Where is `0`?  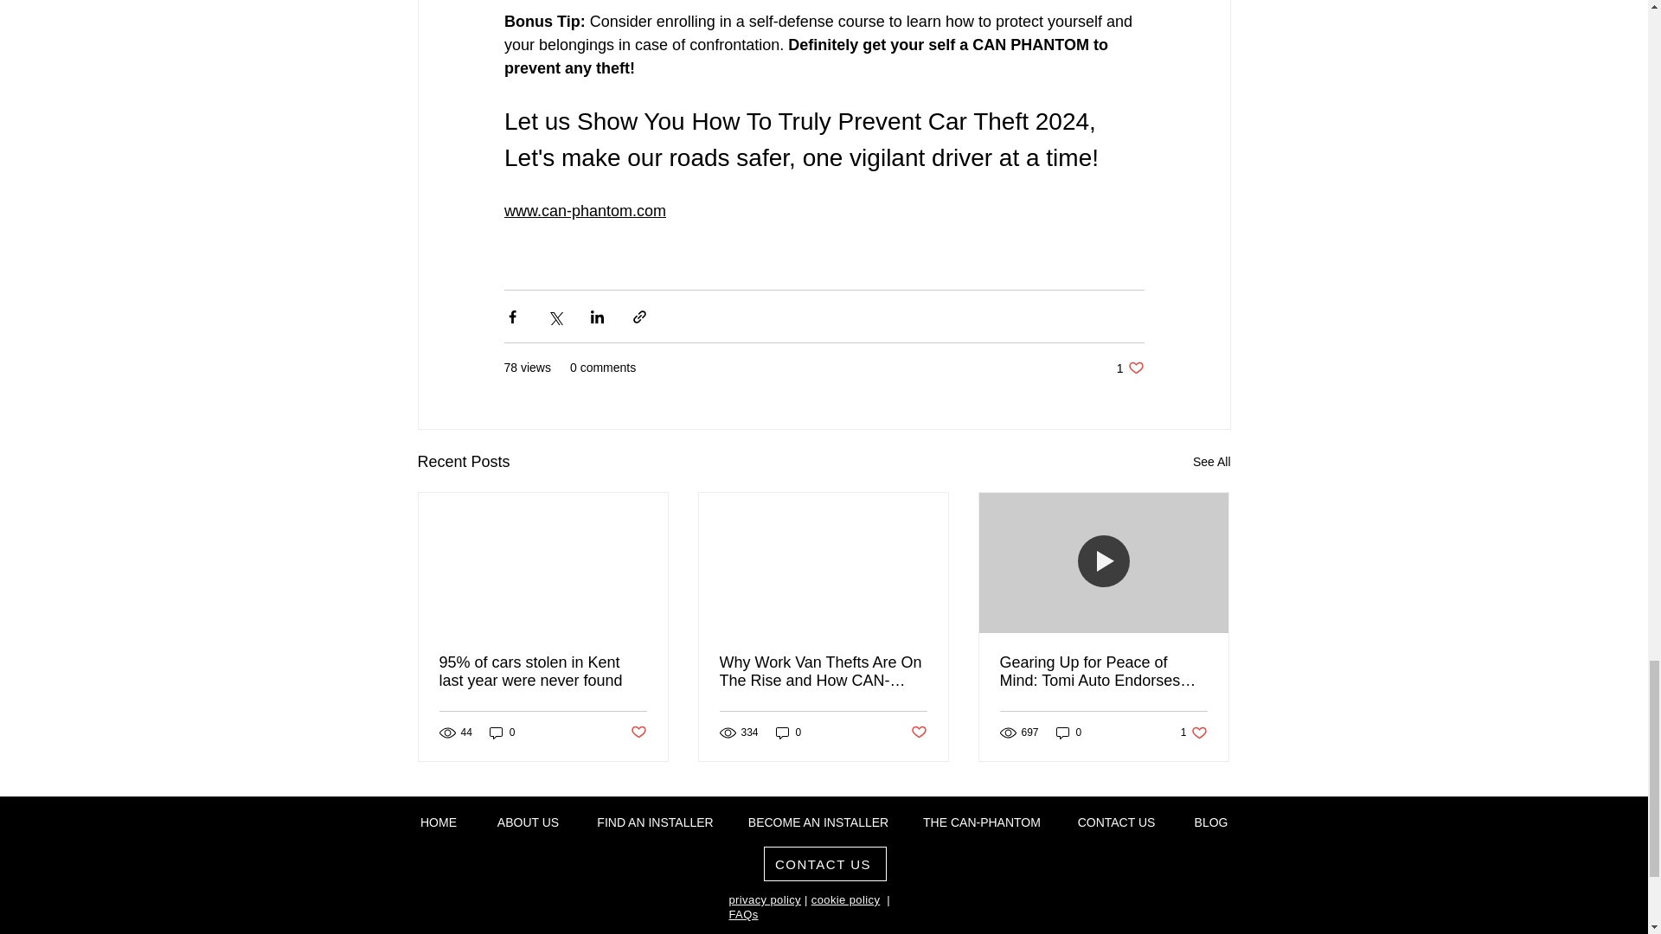 0 is located at coordinates (502, 733).